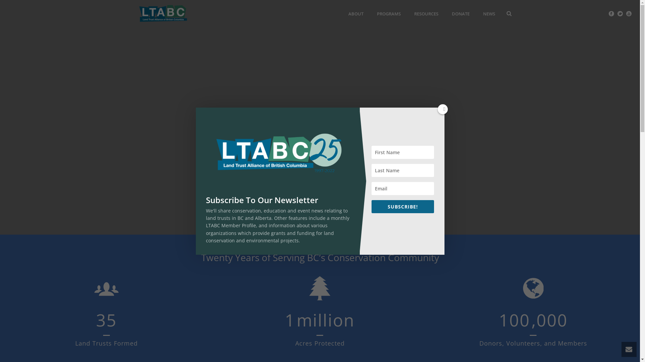 This screenshot has height=362, width=645. Describe the element at coordinates (163, 13) in the screenshot. I see `Conserving BC's Future` at that location.